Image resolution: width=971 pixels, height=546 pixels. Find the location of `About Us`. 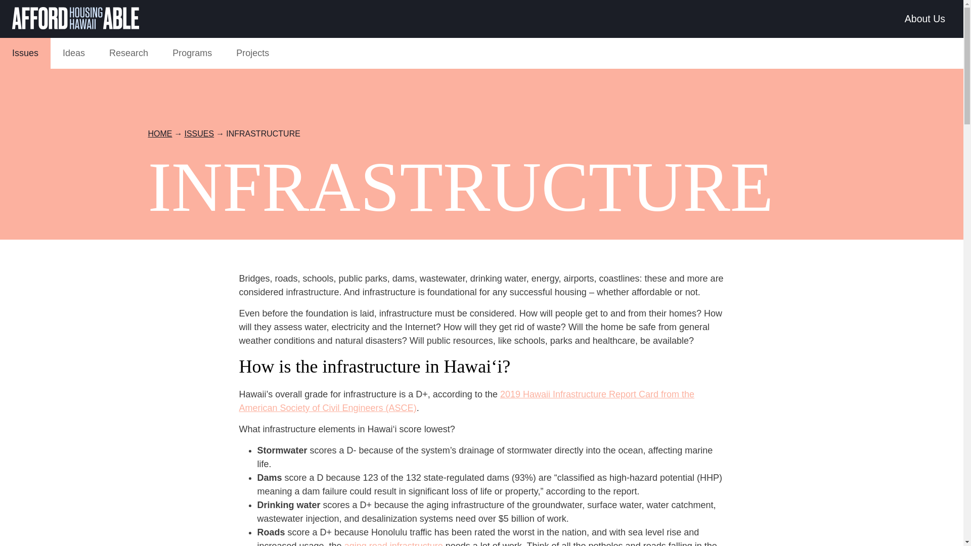

About Us is located at coordinates (925, 19).